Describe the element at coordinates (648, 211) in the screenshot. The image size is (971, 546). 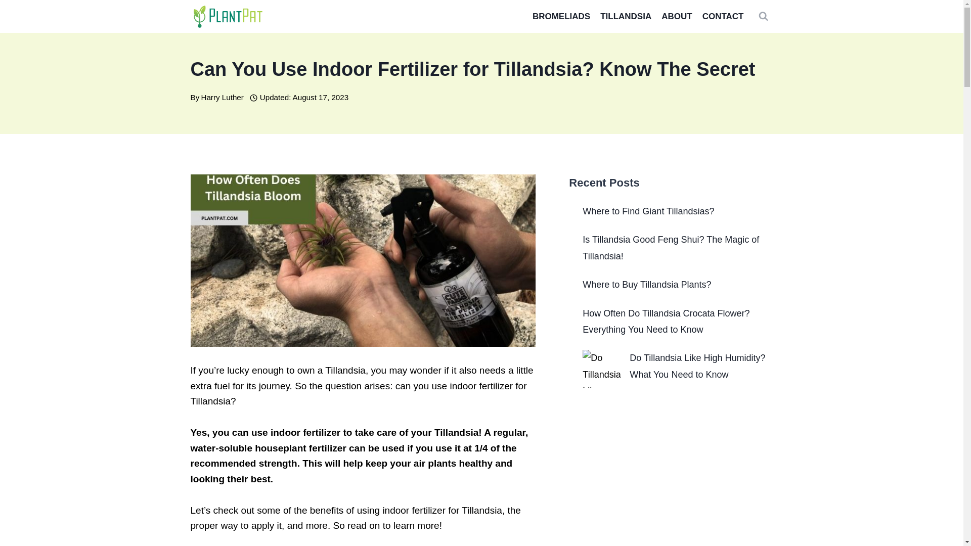
I see `Where to Find Giant Tillandsias?` at that location.